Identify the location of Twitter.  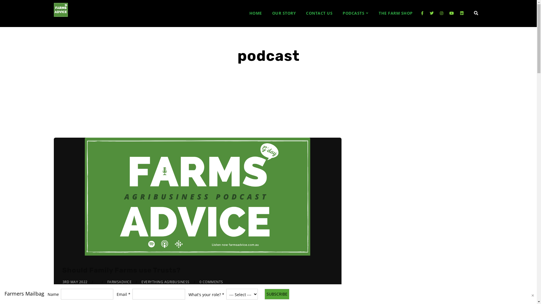
(432, 13).